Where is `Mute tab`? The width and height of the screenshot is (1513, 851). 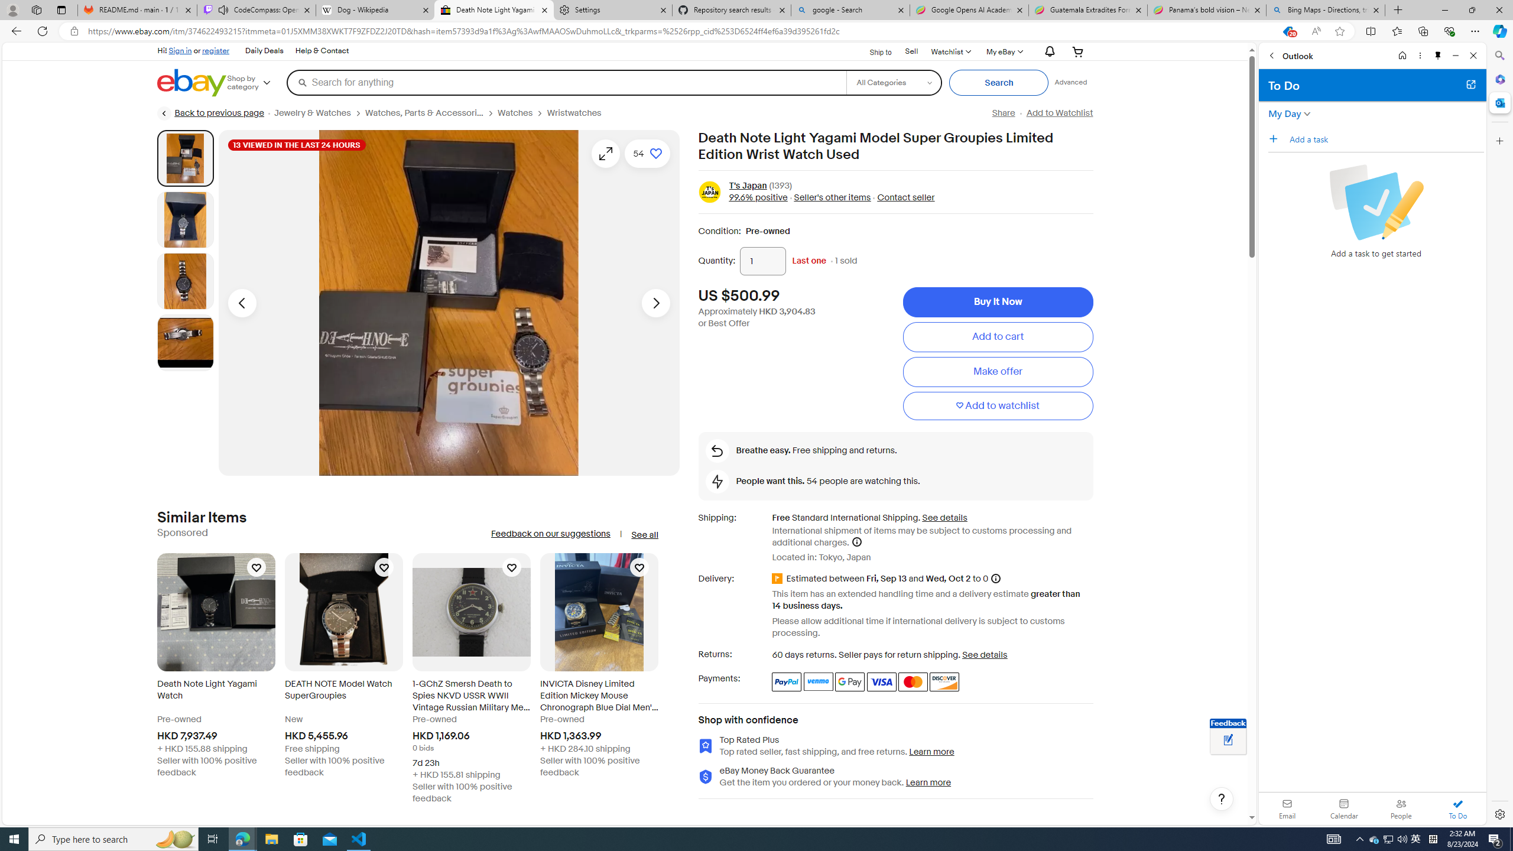
Mute tab is located at coordinates (223, 9).